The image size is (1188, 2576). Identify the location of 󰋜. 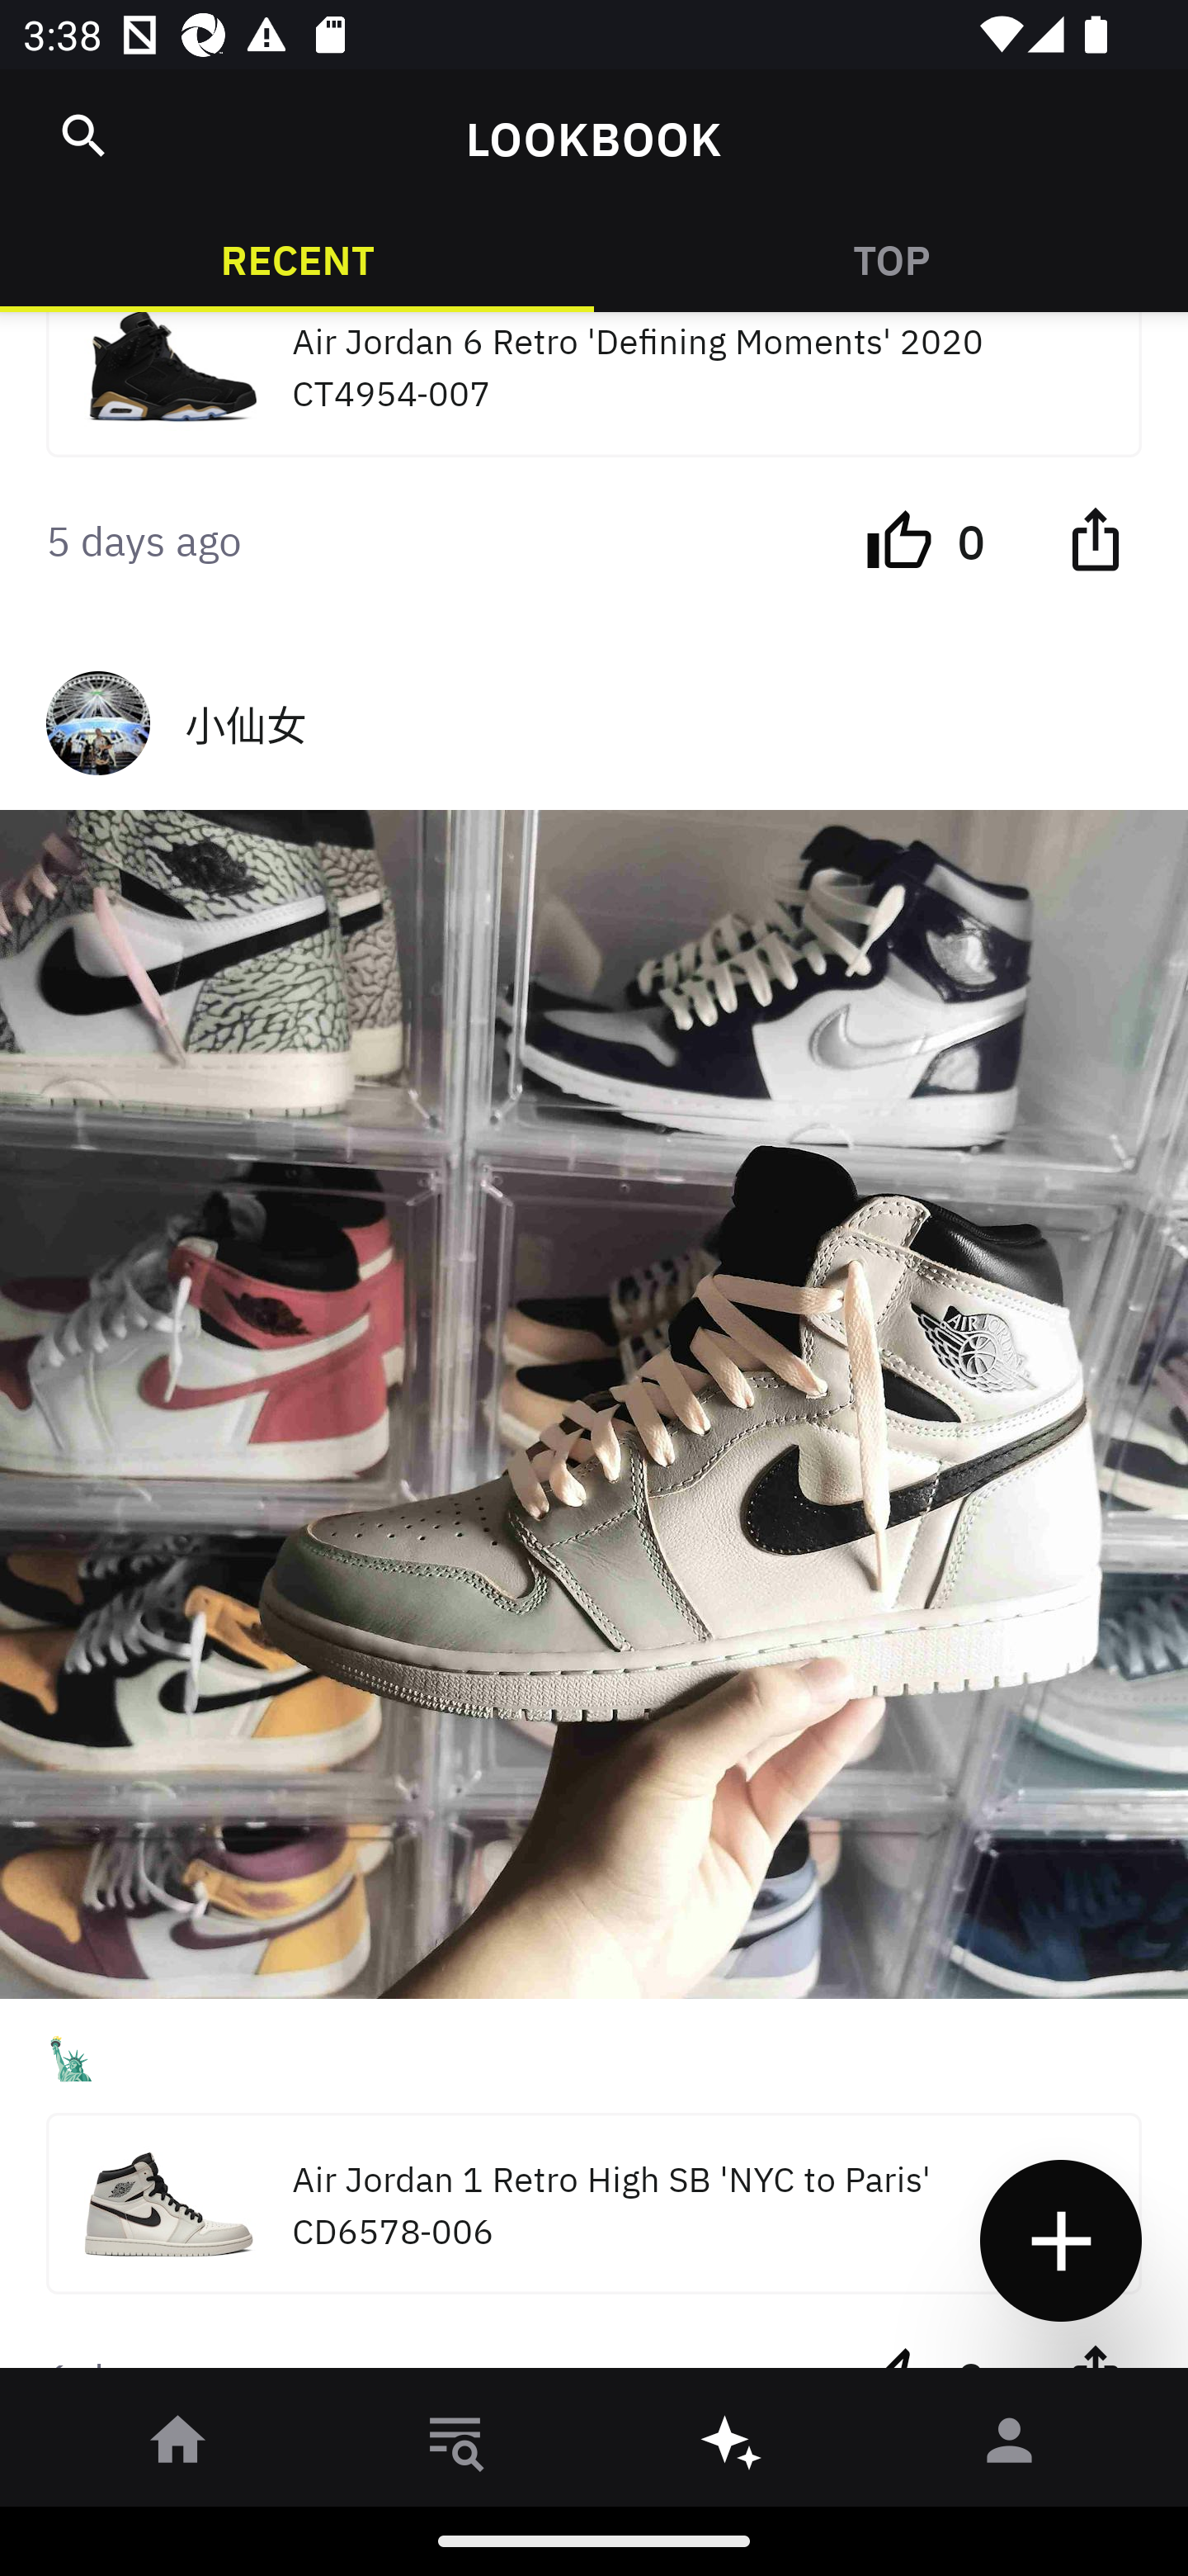
(178, 2446).